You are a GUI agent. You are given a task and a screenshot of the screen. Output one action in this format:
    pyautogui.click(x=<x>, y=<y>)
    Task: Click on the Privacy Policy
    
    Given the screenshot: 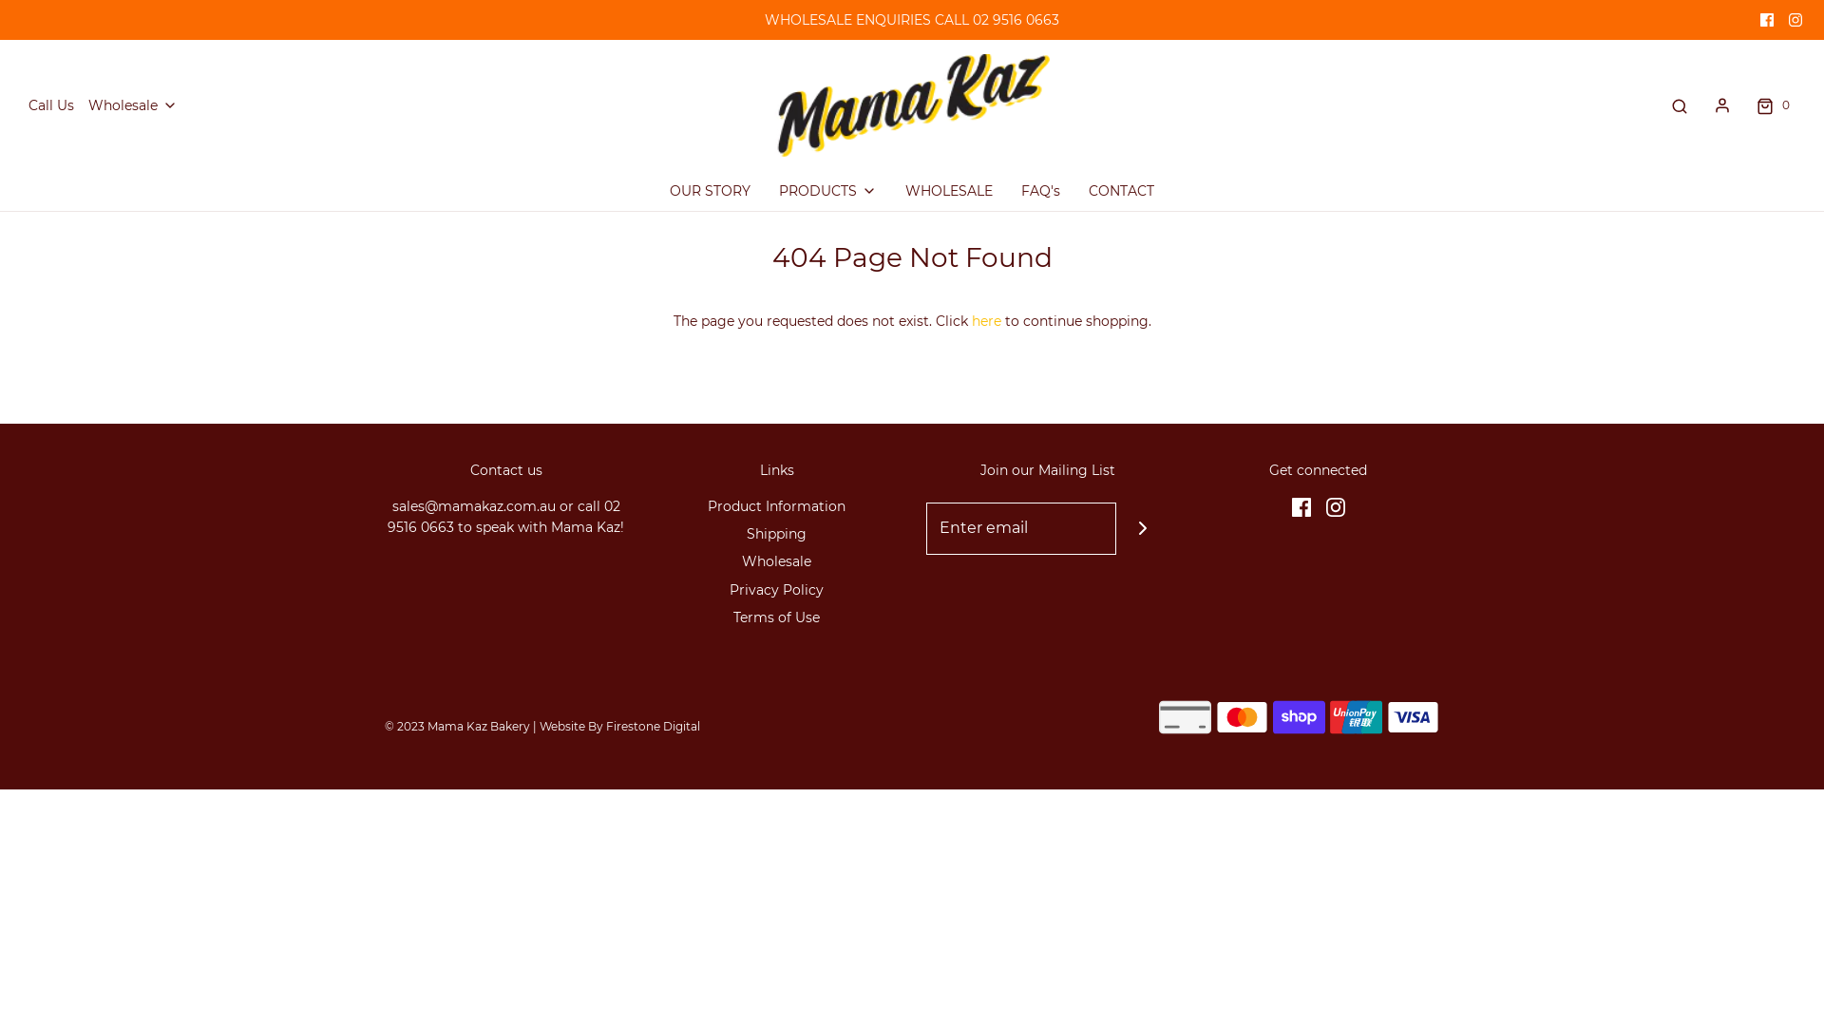 What is the action you would take?
    pyautogui.click(x=777, y=593)
    